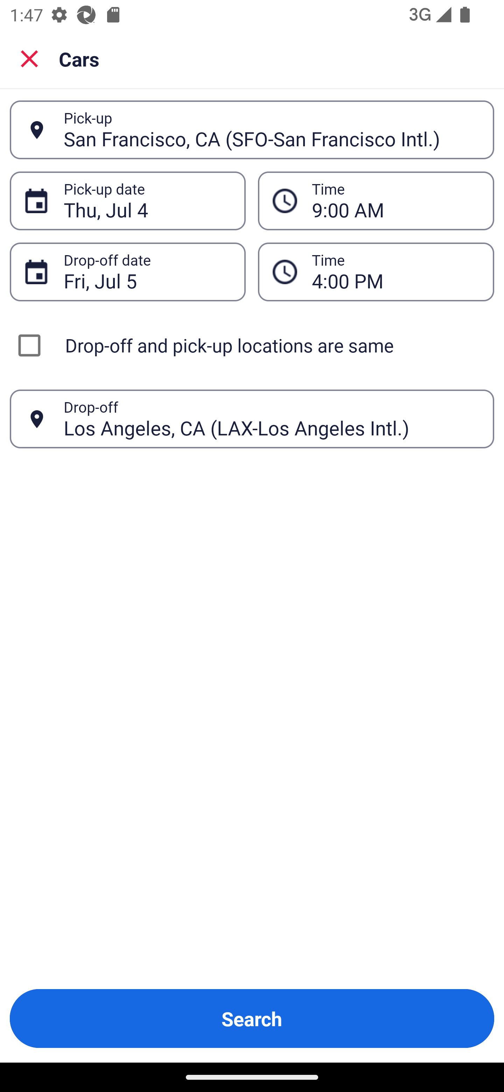 This screenshot has height=1092, width=504. I want to click on 9:00 AM, so click(395, 201).